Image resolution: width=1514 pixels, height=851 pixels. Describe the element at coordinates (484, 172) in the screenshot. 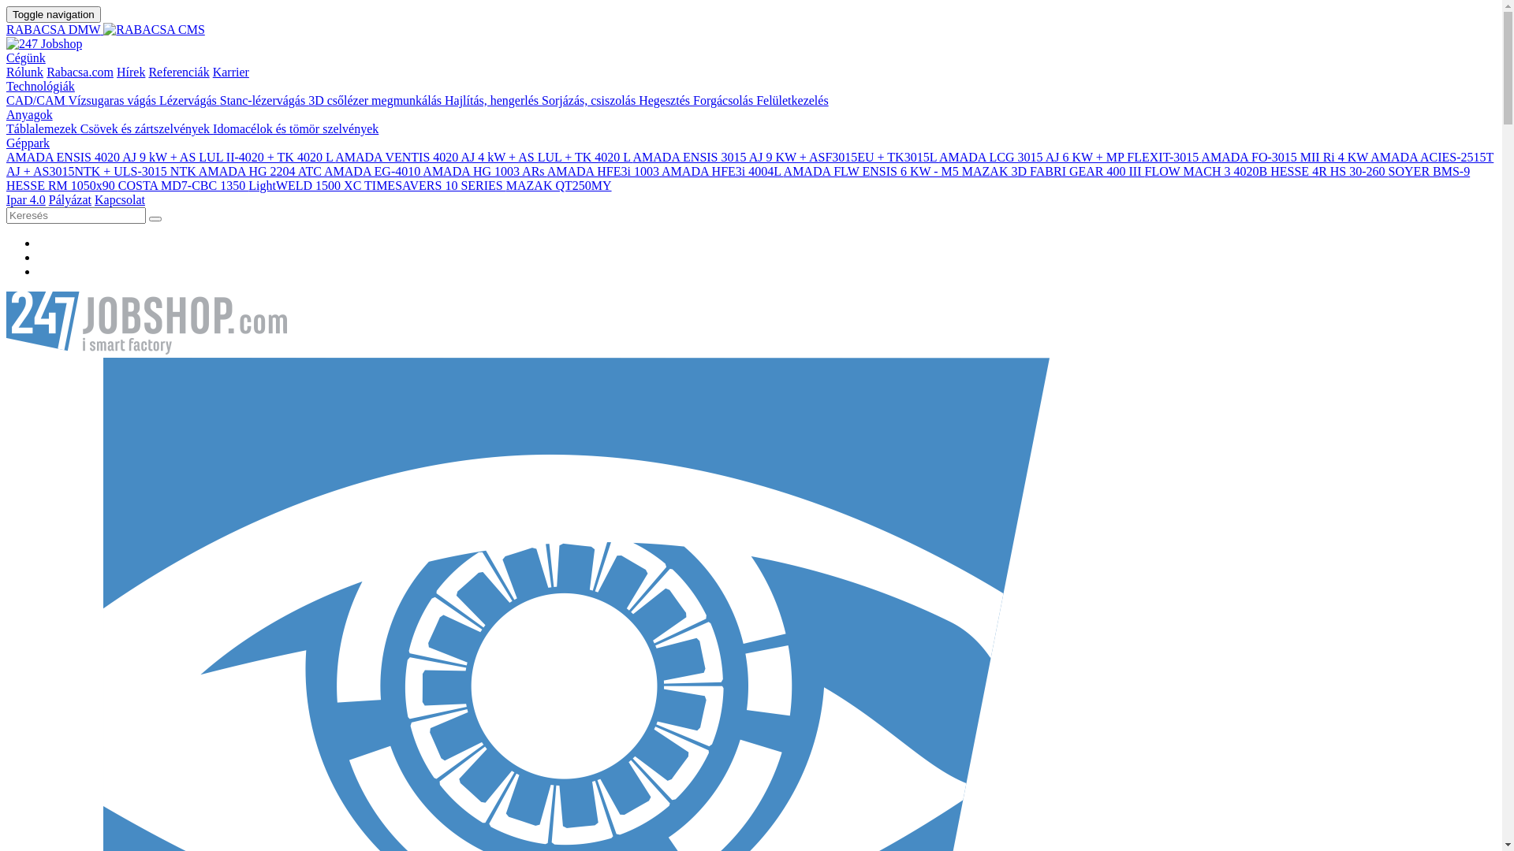

I see `AMADA HG 1003 ARs` at that location.